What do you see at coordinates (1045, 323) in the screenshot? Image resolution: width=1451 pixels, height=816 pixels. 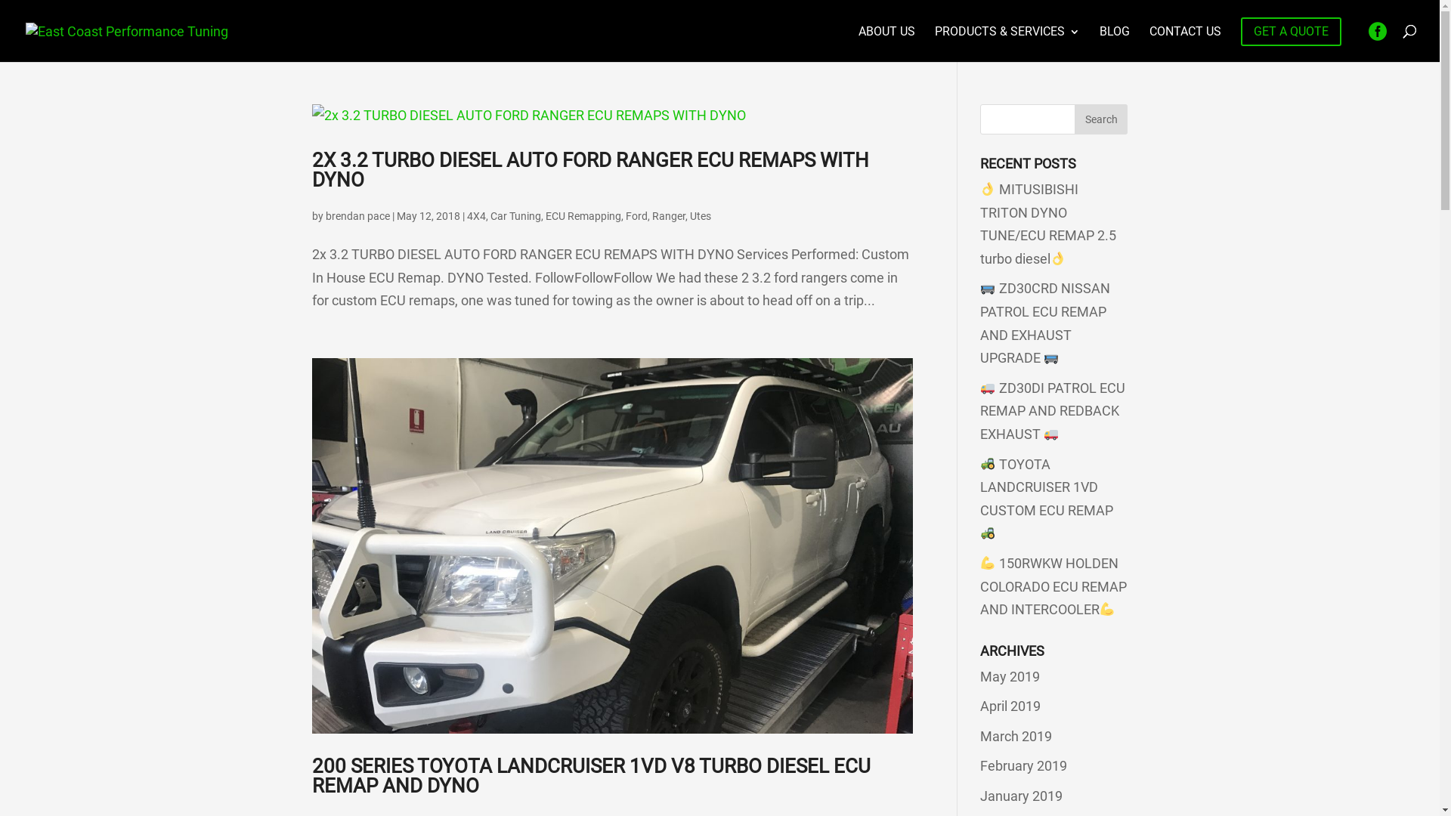 I see `ZD30CRD NISSAN PATROL ECU REMAP AND EXHAUST UPGRADE` at bounding box center [1045, 323].